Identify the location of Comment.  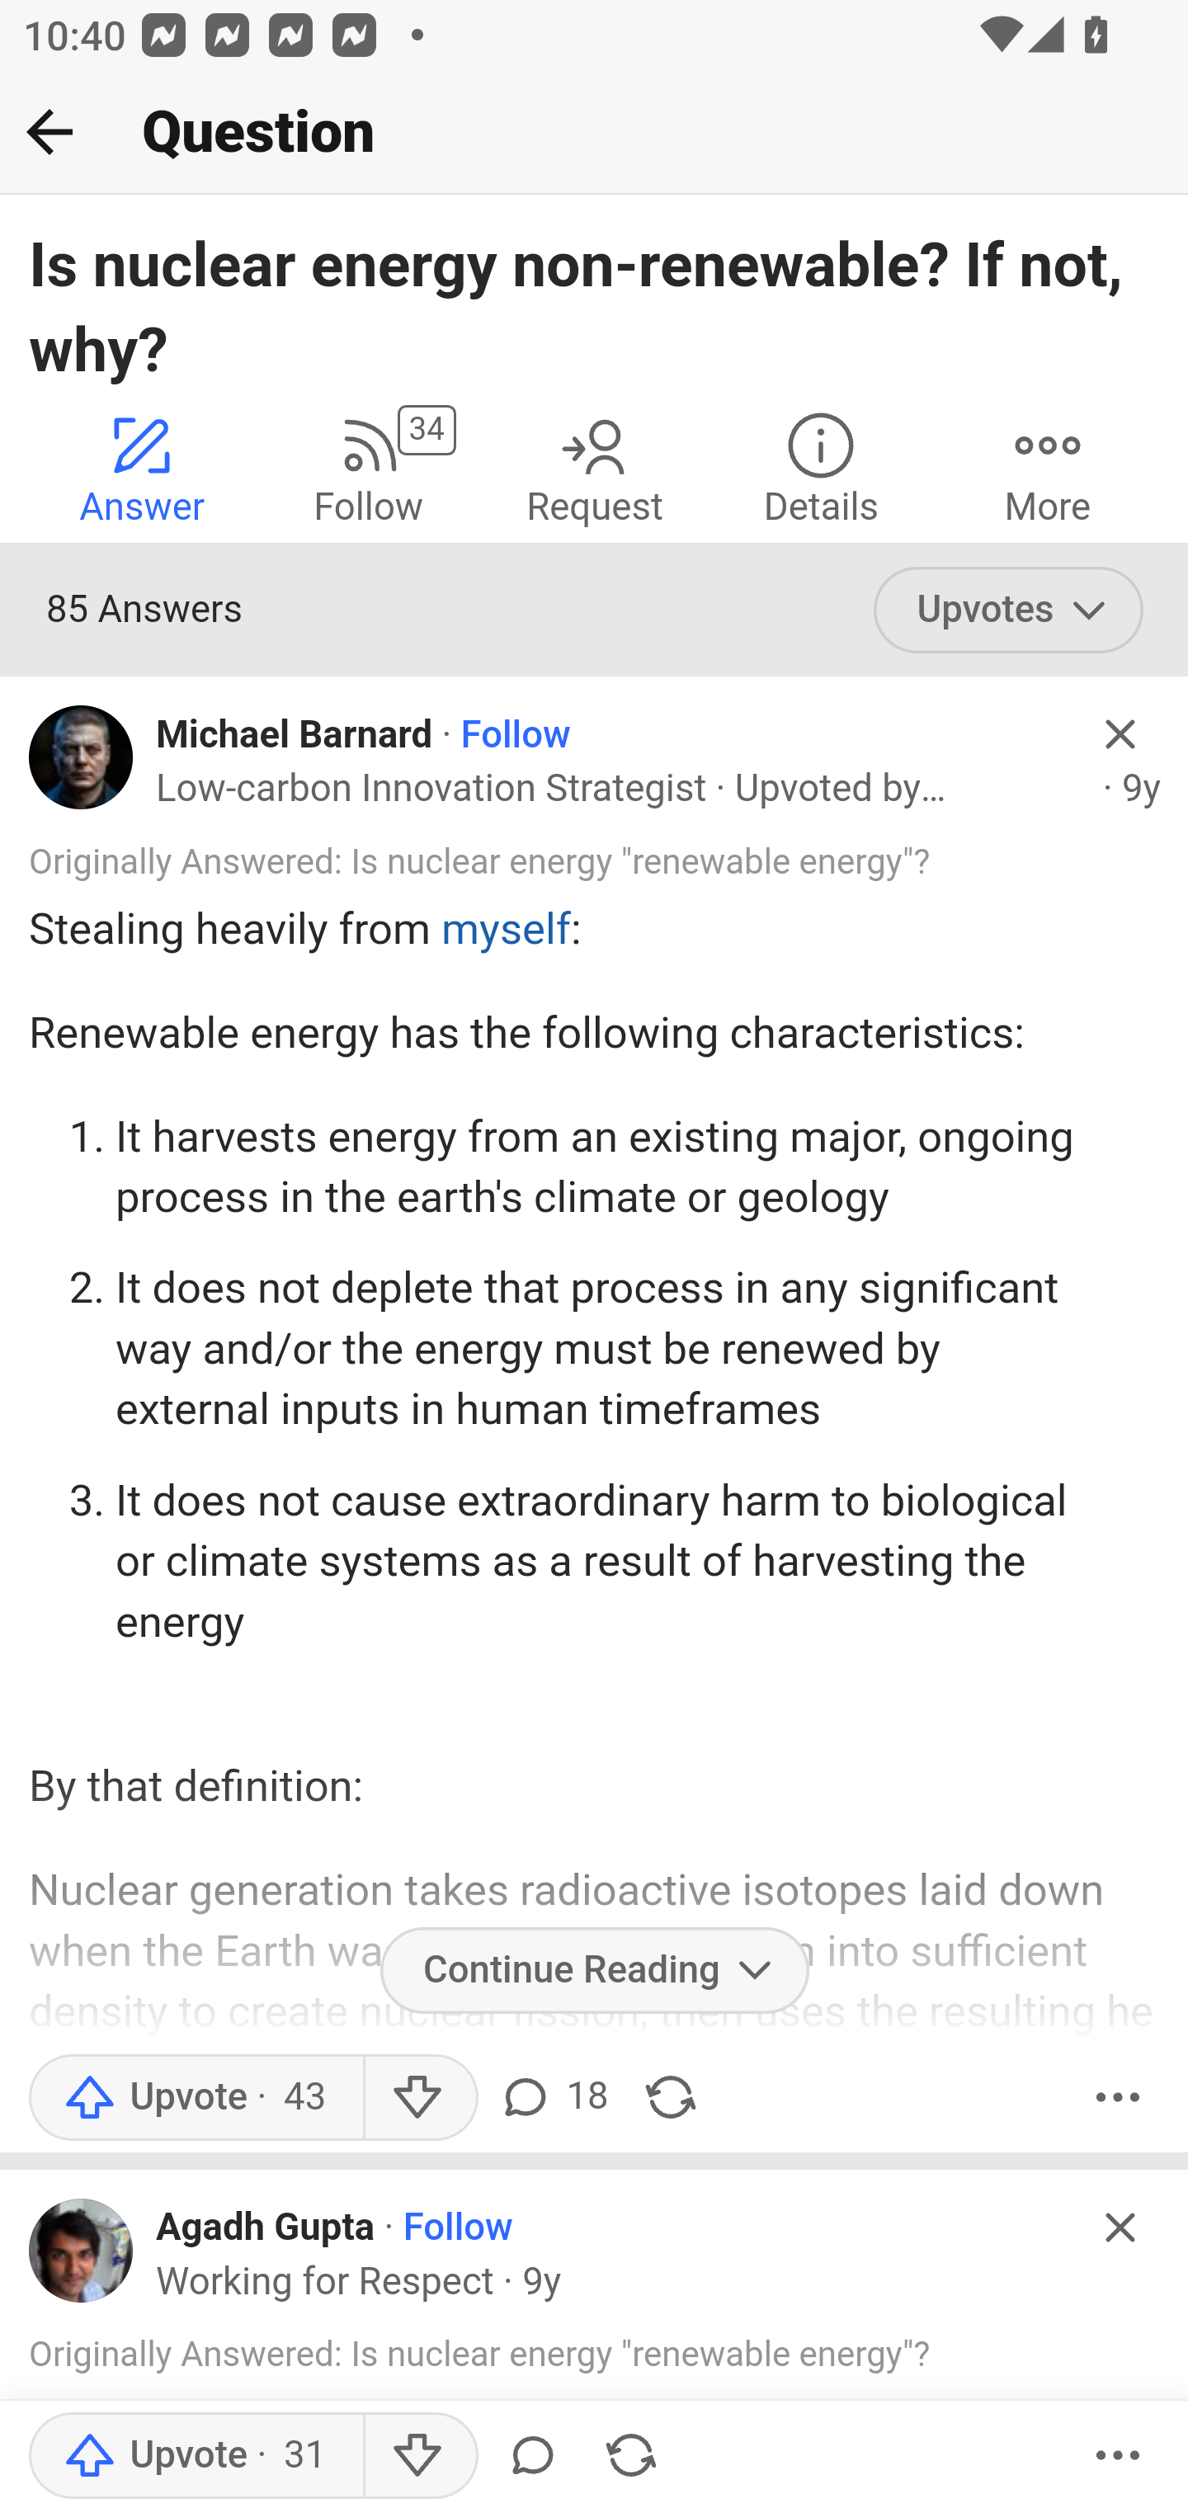
(531, 2456).